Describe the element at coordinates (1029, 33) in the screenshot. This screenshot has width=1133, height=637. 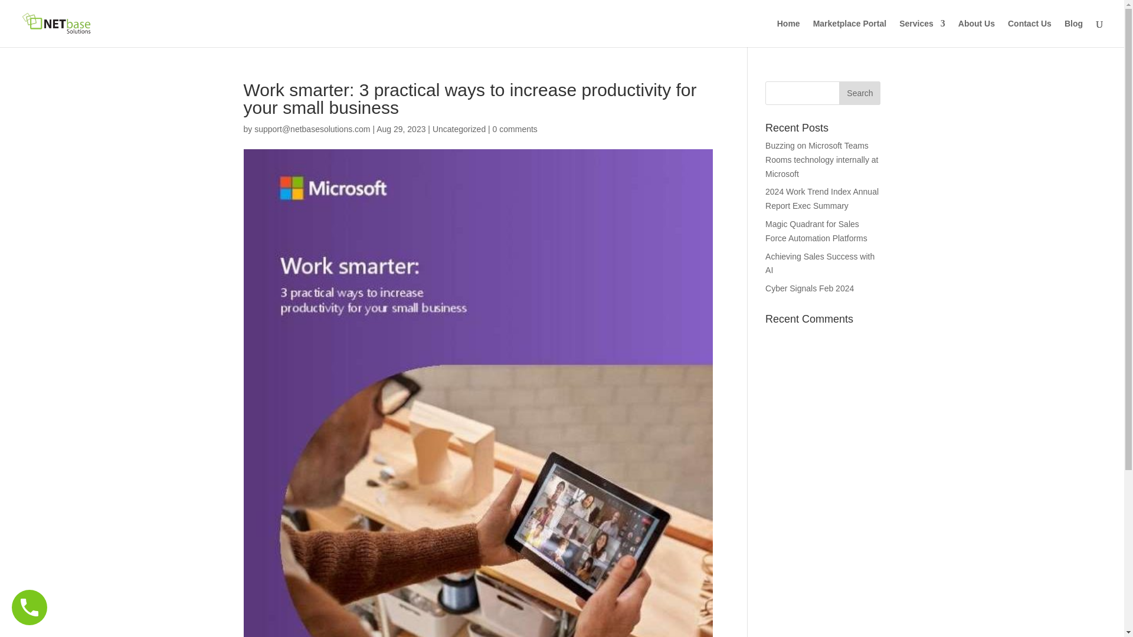
I see `Contact Us` at that location.